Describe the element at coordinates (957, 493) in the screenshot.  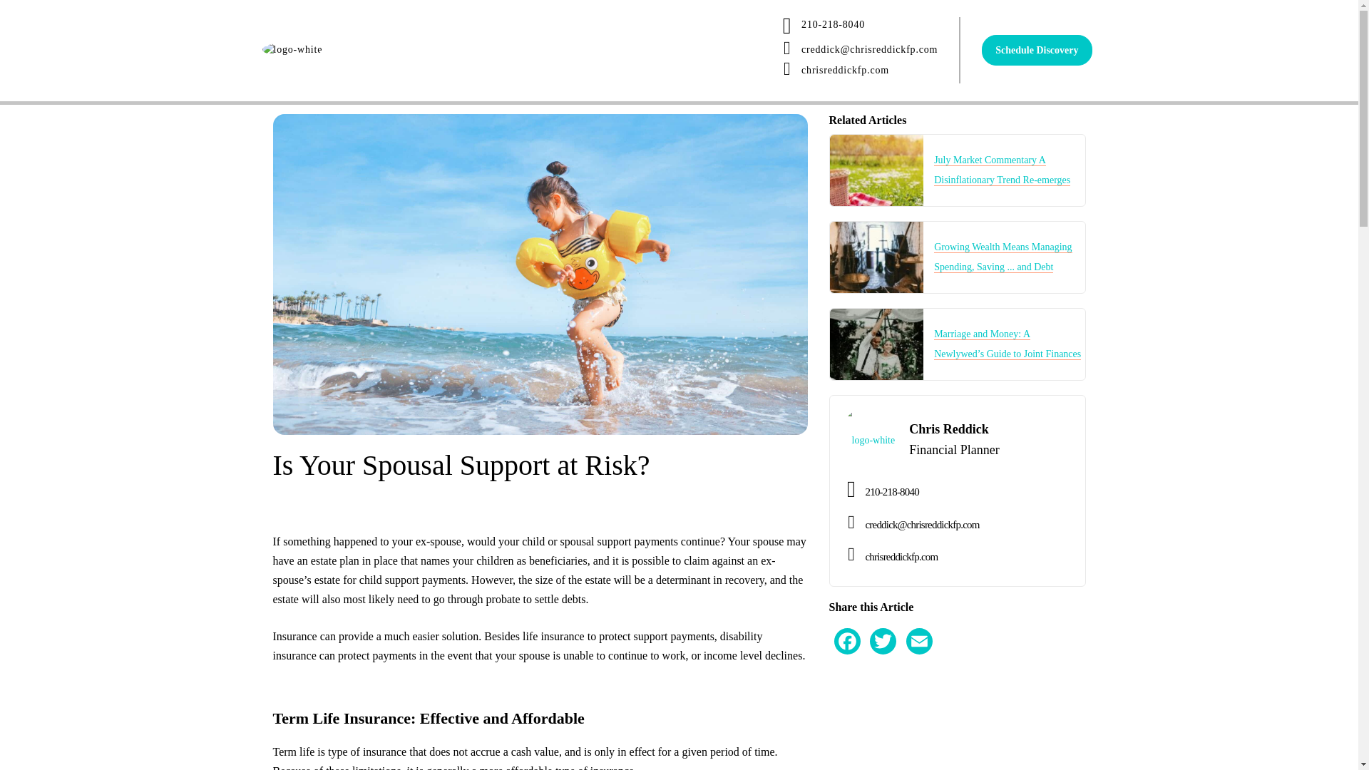
I see `210-218-8040` at that location.